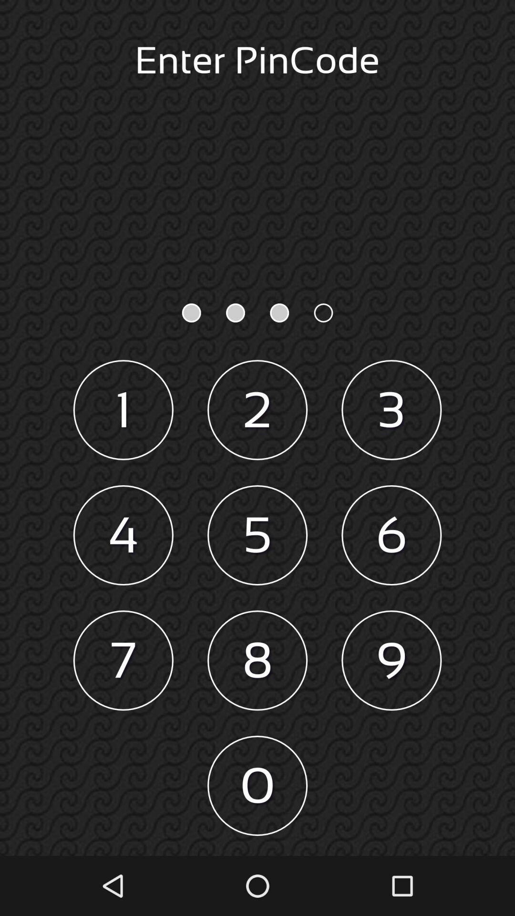 This screenshot has width=515, height=916. I want to click on launch the item to the right of the 8, so click(391, 660).